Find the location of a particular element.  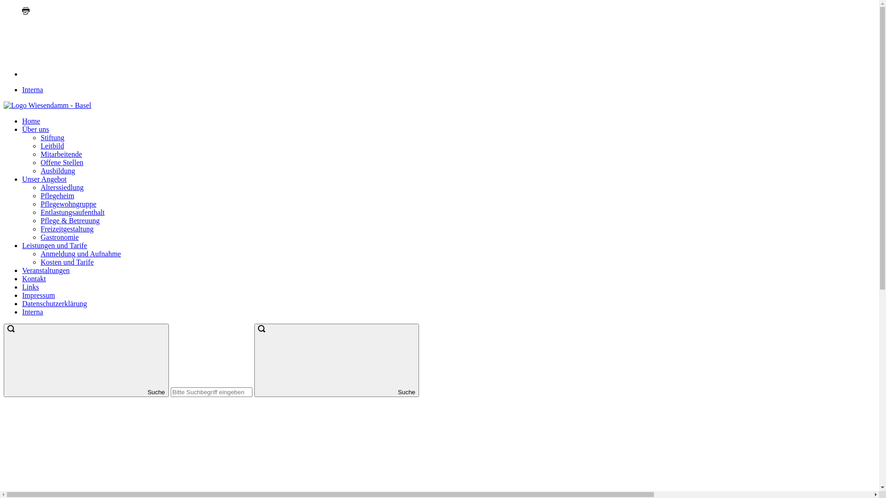

Leitbild is located at coordinates (53, 146).